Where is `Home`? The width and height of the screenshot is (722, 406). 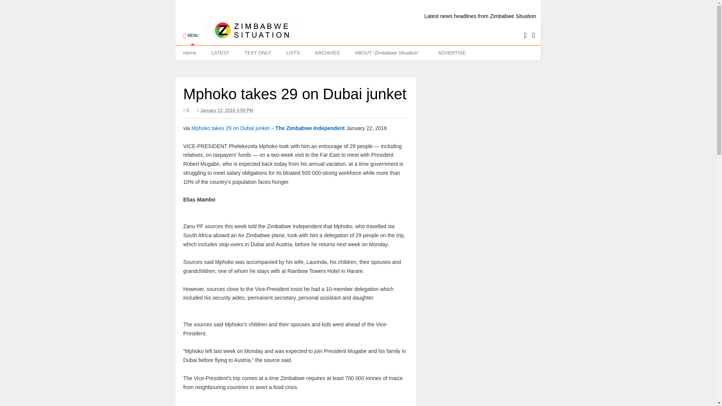
Home is located at coordinates (190, 53).